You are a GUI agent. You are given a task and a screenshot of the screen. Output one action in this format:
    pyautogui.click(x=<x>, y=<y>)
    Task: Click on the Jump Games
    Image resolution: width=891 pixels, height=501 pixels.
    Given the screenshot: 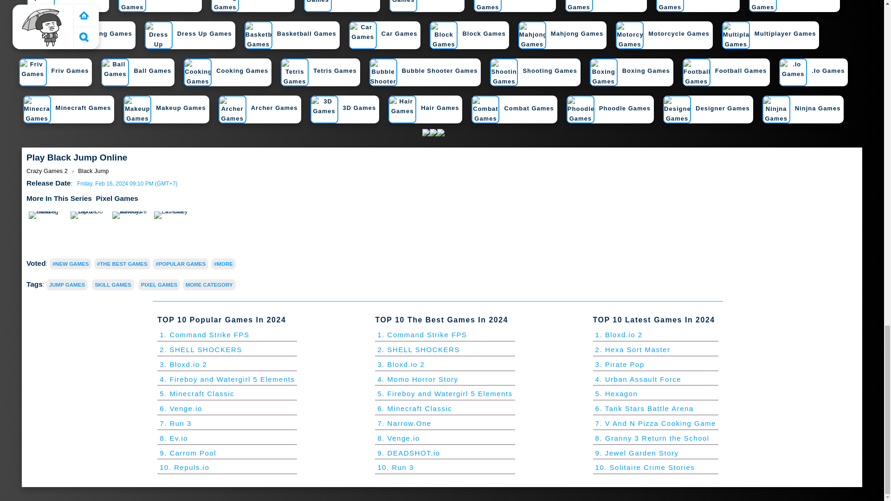 What is the action you would take?
    pyautogui.click(x=67, y=285)
    